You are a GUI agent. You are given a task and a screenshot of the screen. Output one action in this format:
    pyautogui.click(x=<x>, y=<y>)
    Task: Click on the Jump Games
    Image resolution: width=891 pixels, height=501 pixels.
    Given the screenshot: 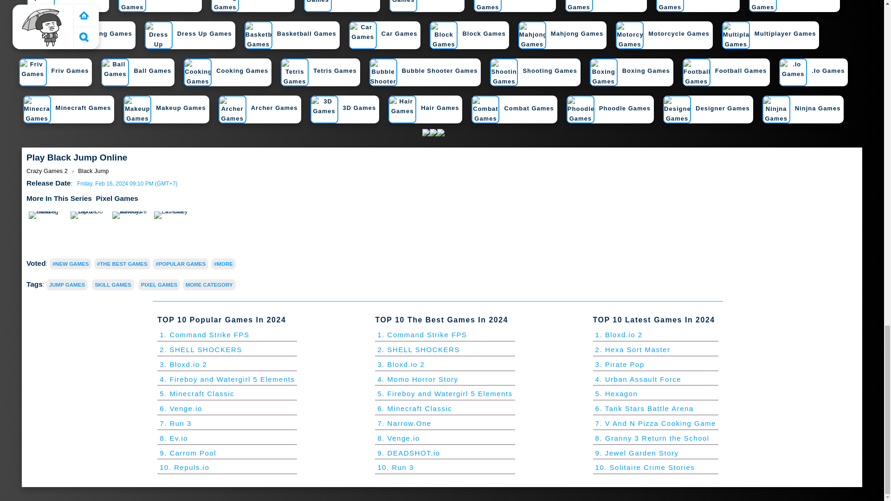 What is the action you would take?
    pyautogui.click(x=67, y=285)
    